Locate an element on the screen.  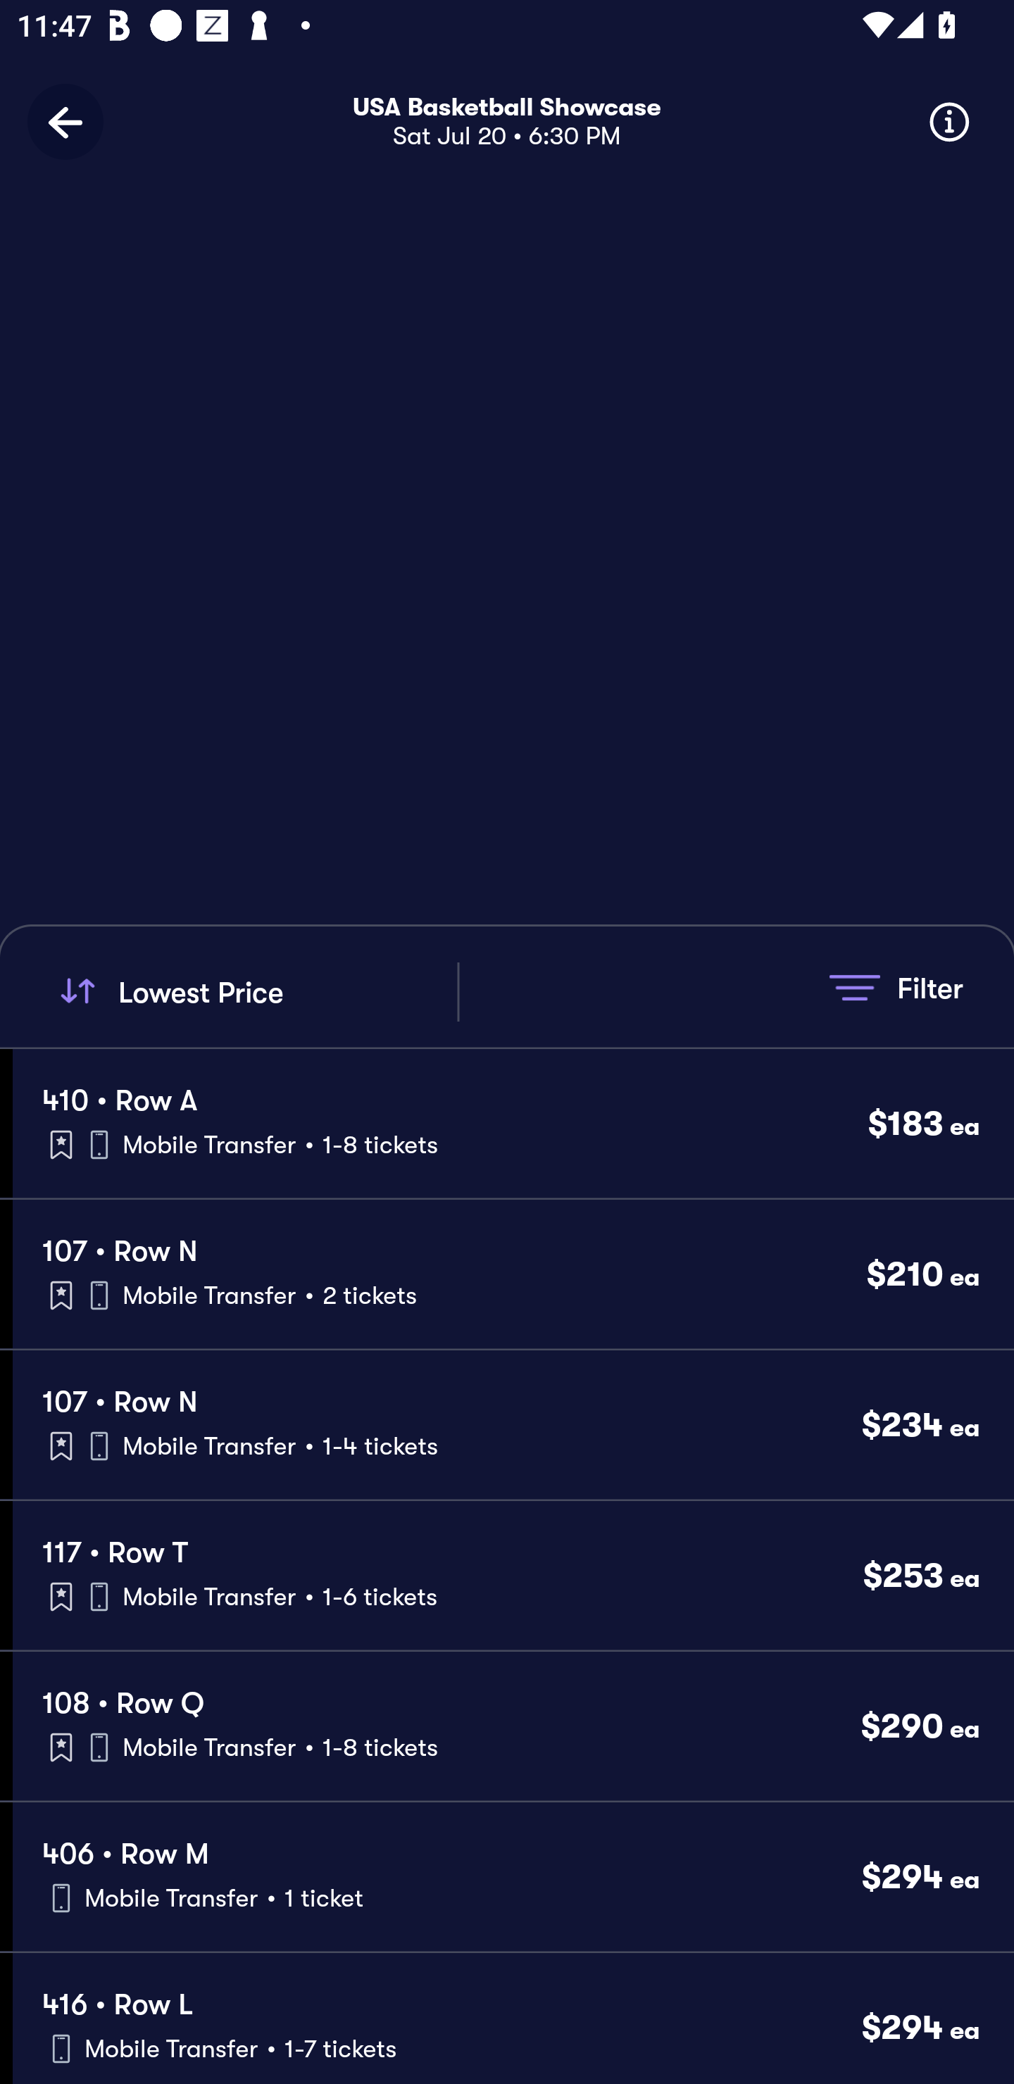
117 • Row T Mobile Transfer • 1-6 tickets $253 ea is located at coordinates (513, 1576).